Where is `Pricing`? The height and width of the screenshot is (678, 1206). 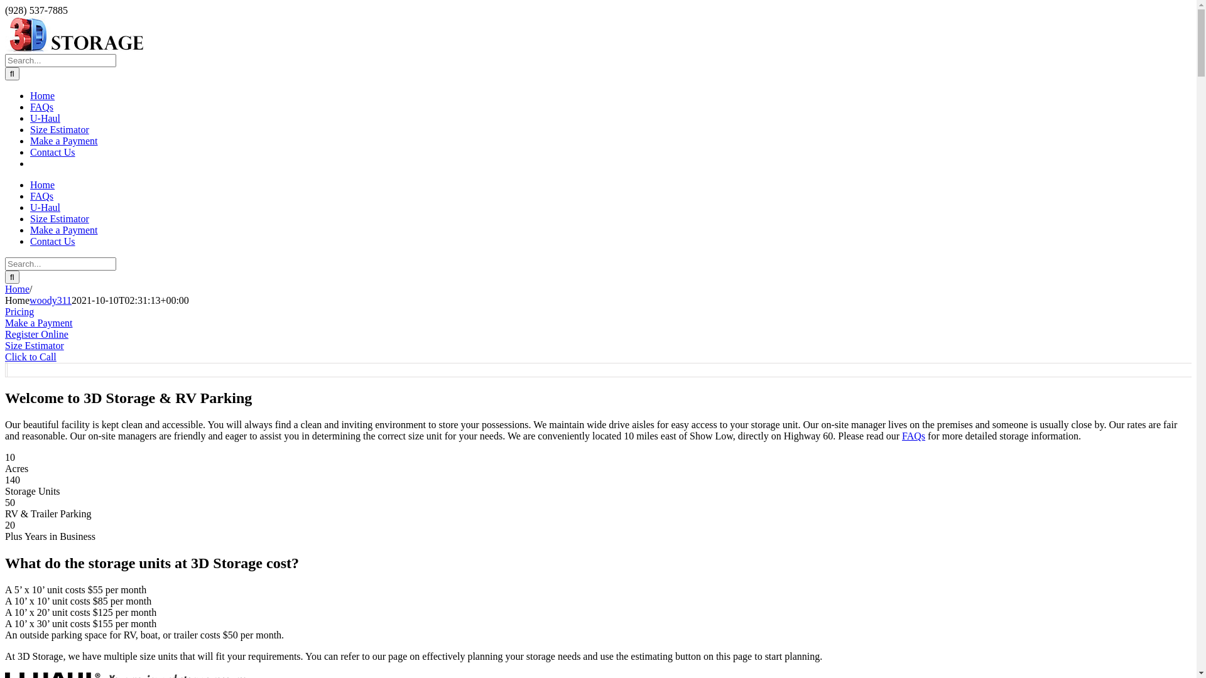
Pricing is located at coordinates (19, 311).